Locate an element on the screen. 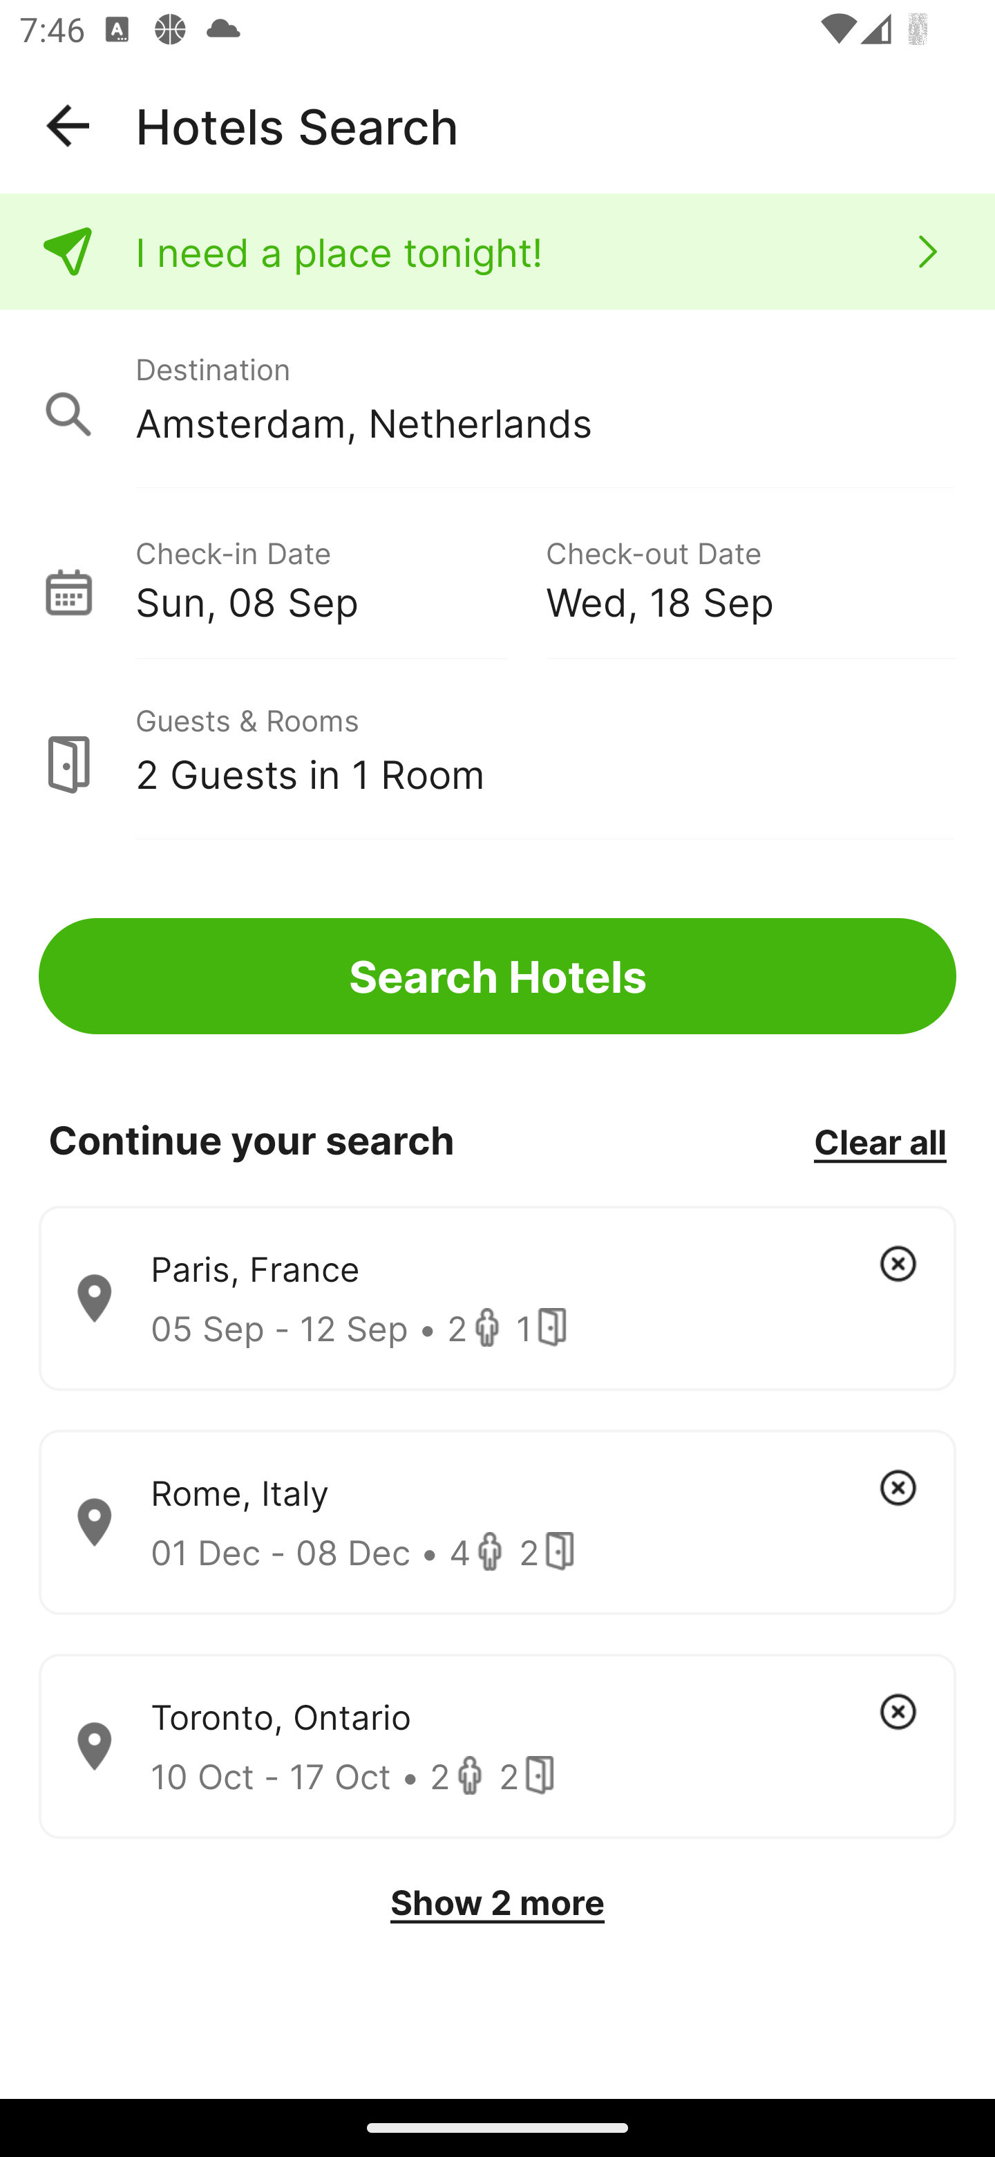 The height and width of the screenshot is (2157, 995). Check-in Date Sun, 08 Sep is located at coordinates (340, 577).